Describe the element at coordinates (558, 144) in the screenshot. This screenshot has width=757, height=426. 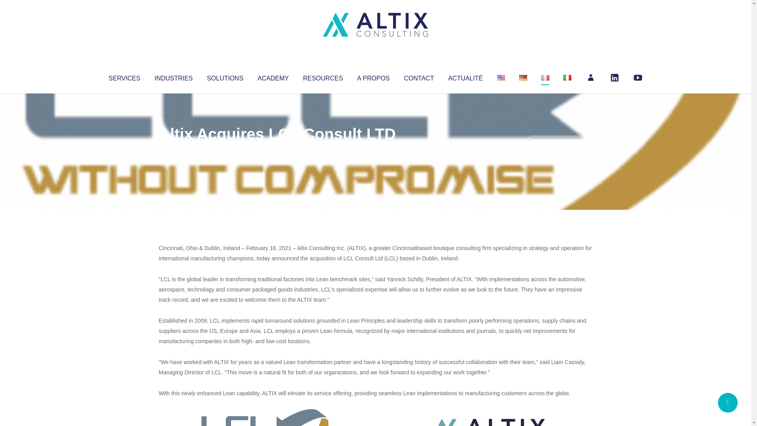
I see `No Comments` at that location.